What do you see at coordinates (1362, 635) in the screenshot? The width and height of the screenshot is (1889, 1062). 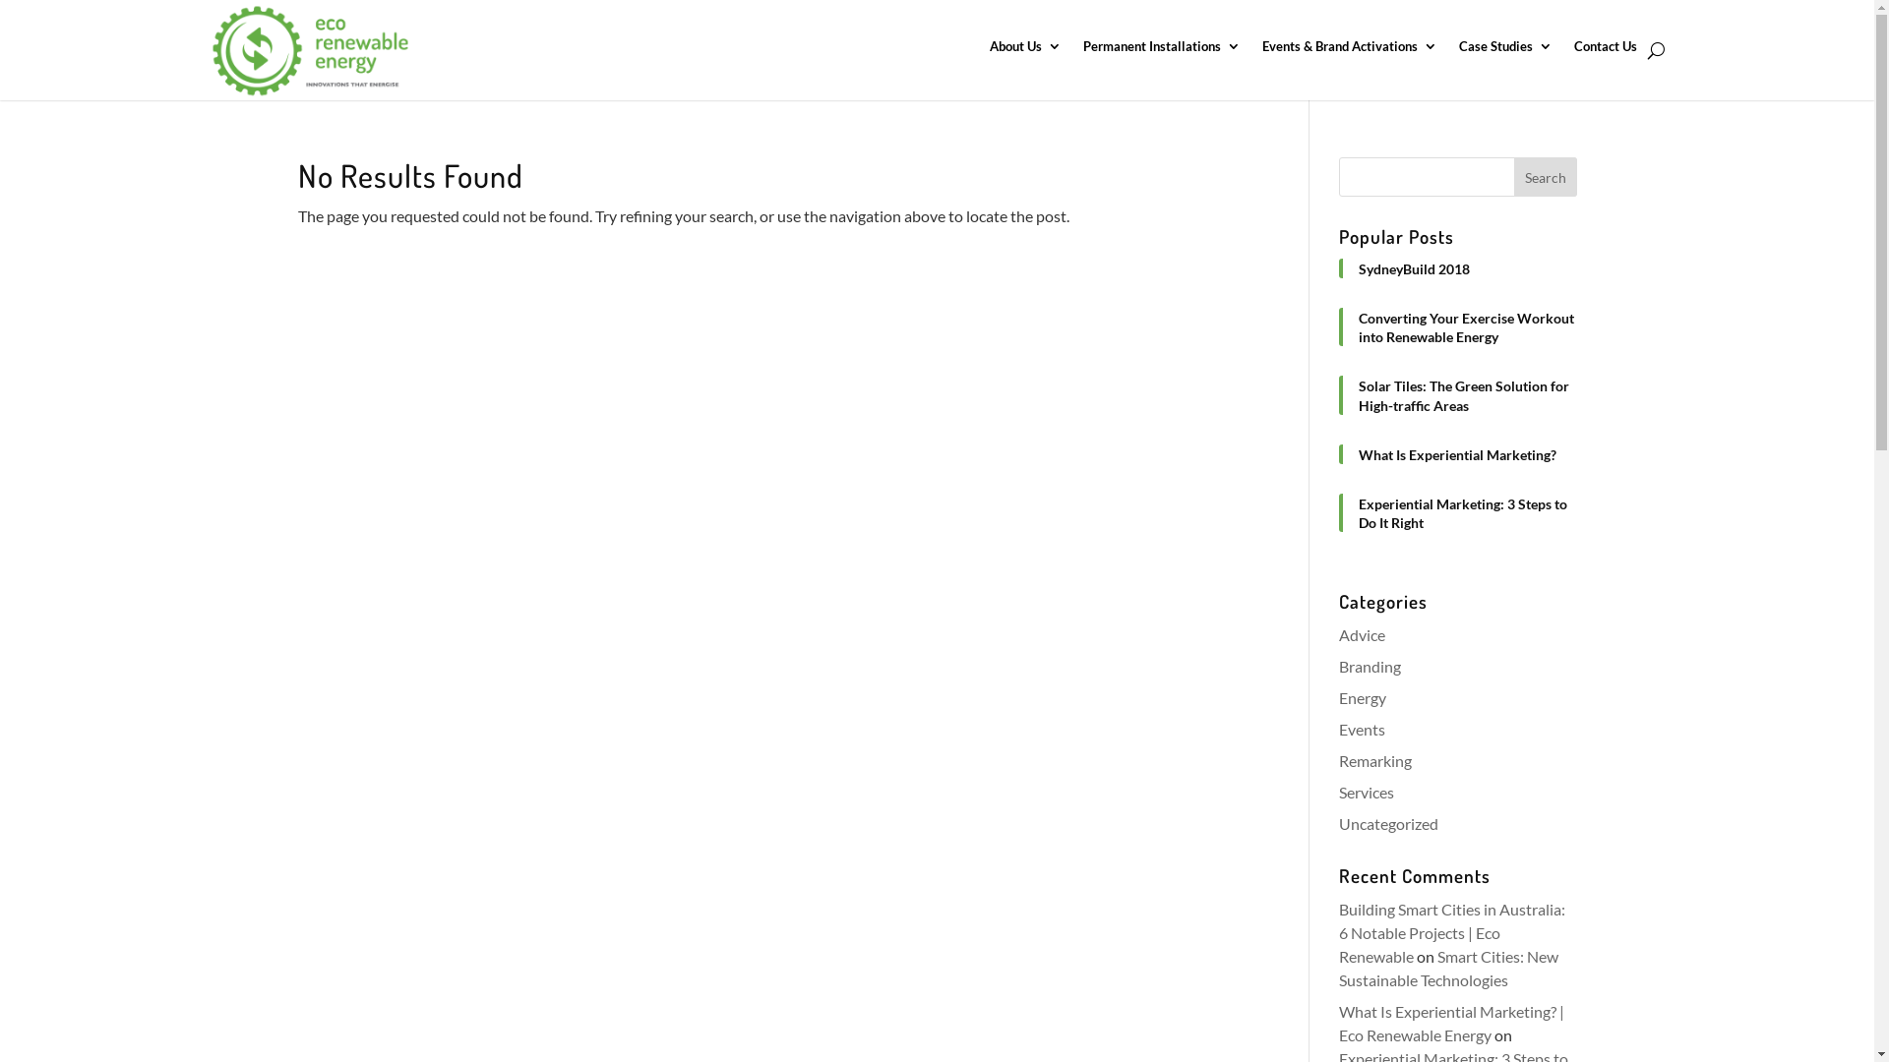 I see `Advice` at bounding box center [1362, 635].